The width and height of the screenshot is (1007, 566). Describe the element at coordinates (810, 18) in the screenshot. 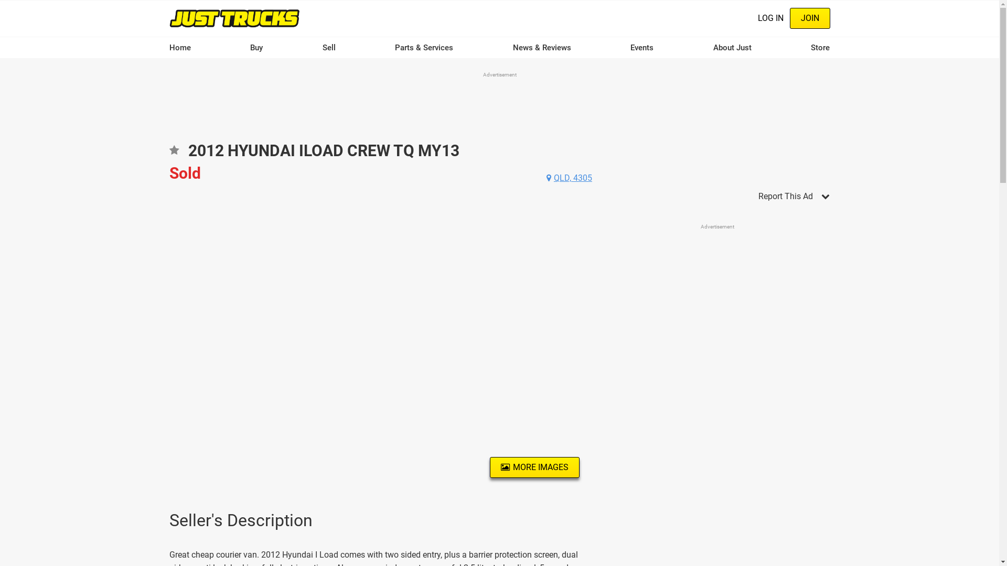

I see `JOIN` at that location.